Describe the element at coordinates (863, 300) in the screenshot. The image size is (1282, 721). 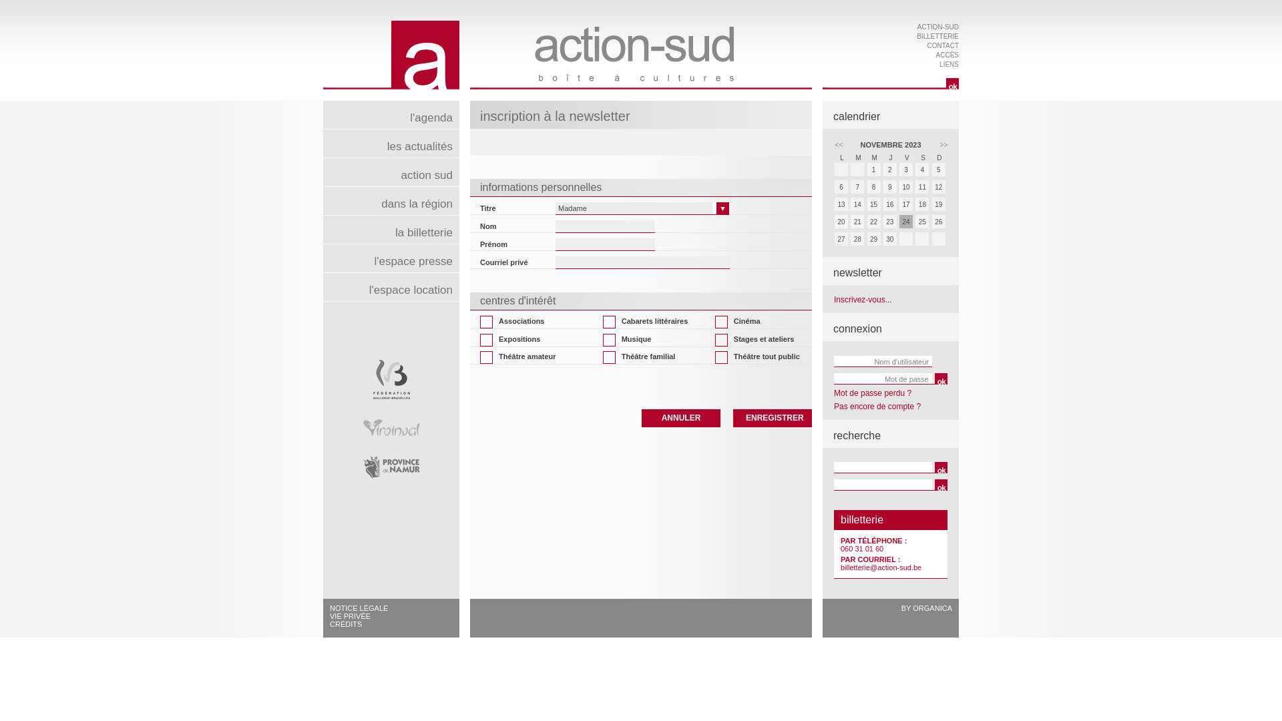
I see `Inscrivez-vous...` at that location.